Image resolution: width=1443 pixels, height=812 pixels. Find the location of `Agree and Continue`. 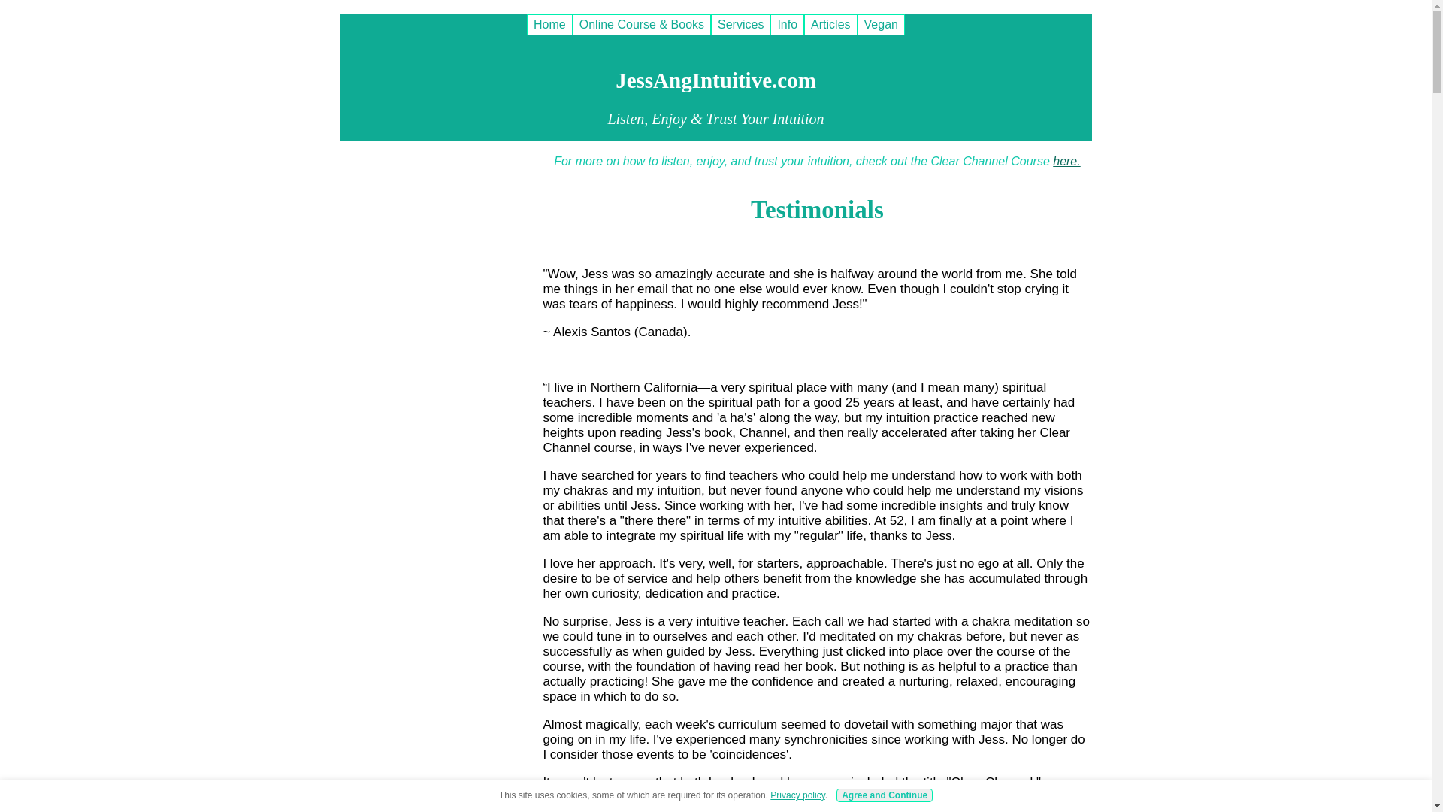

Agree and Continue is located at coordinates (884, 795).